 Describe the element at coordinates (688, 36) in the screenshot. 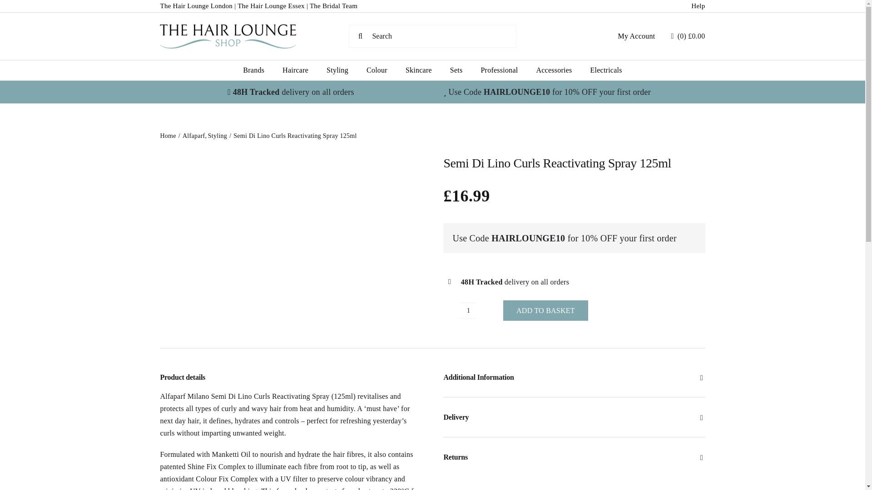

I see `Start shopping` at that location.